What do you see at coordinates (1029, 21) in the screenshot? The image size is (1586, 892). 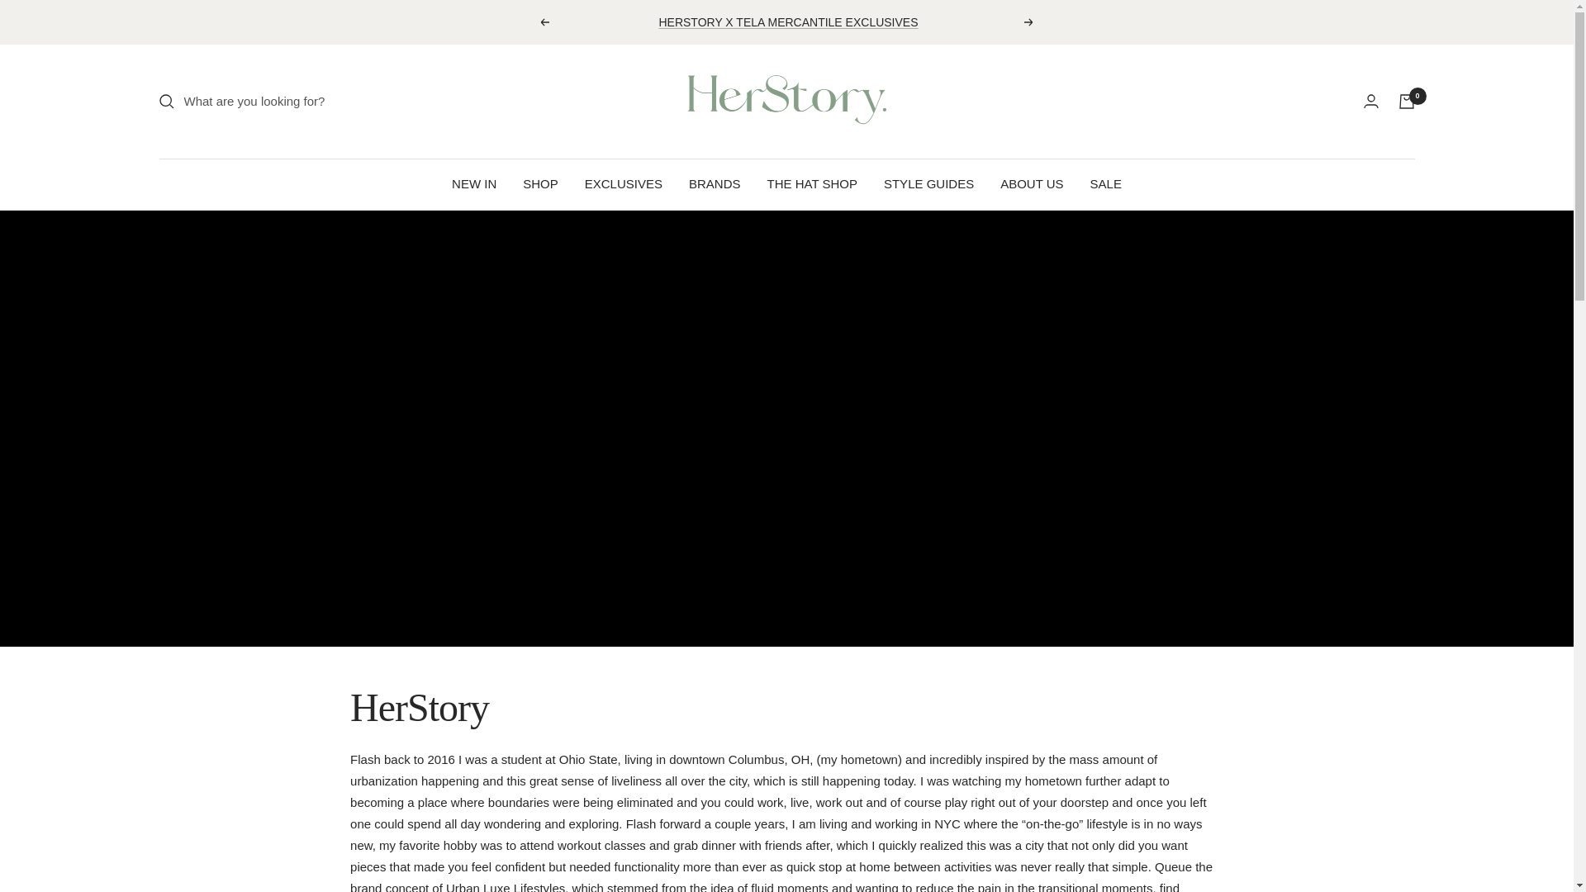 I see `Next` at bounding box center [1029, 21].